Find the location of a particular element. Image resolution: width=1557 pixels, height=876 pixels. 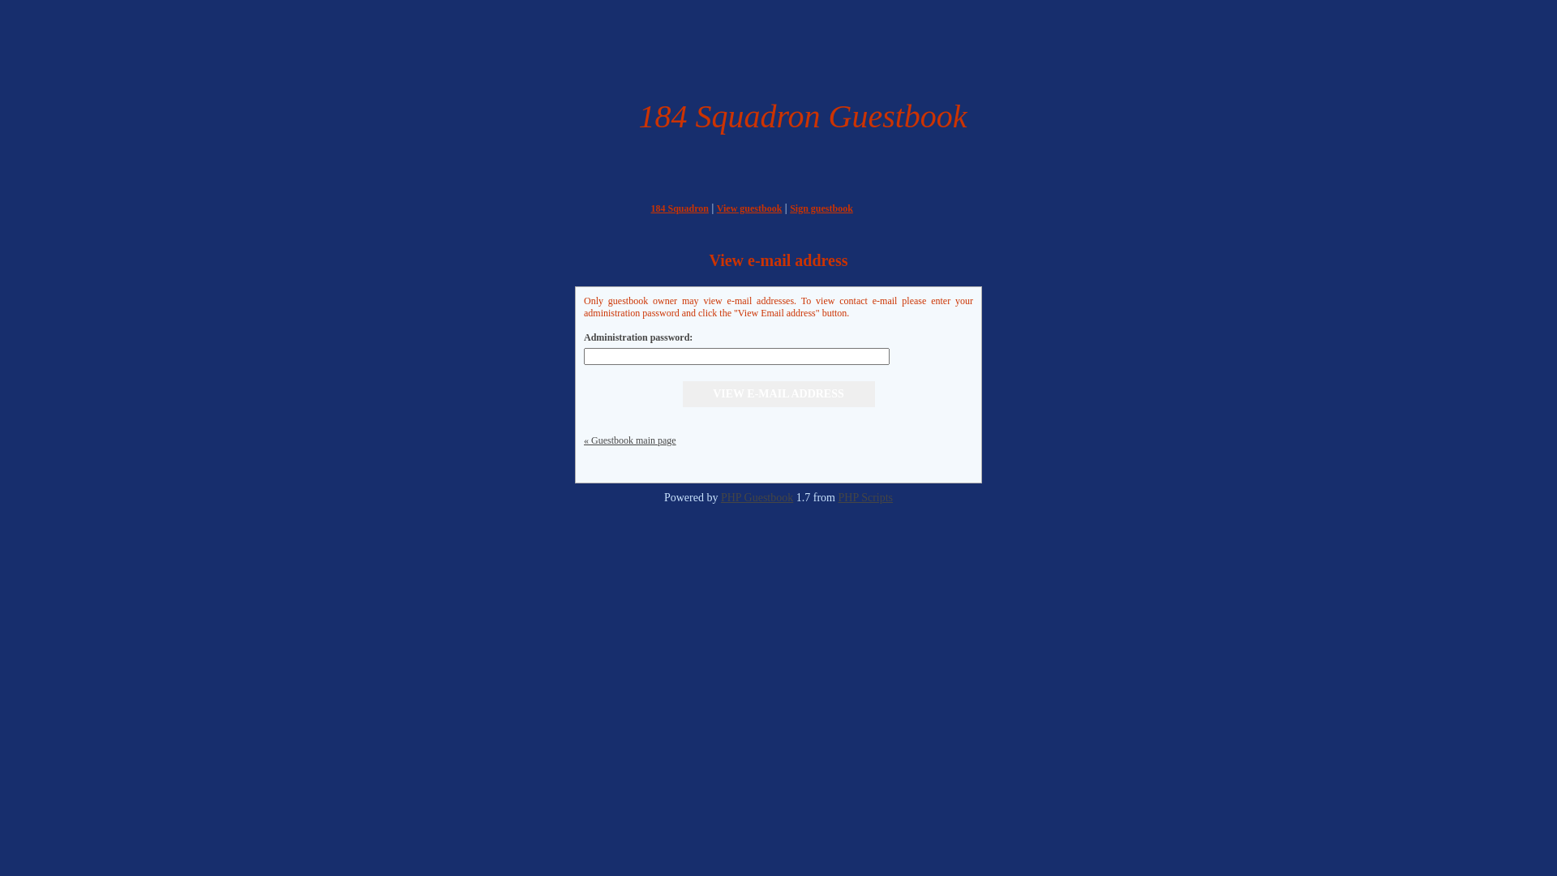

View e-mail address is located at coordinates (778, 394).